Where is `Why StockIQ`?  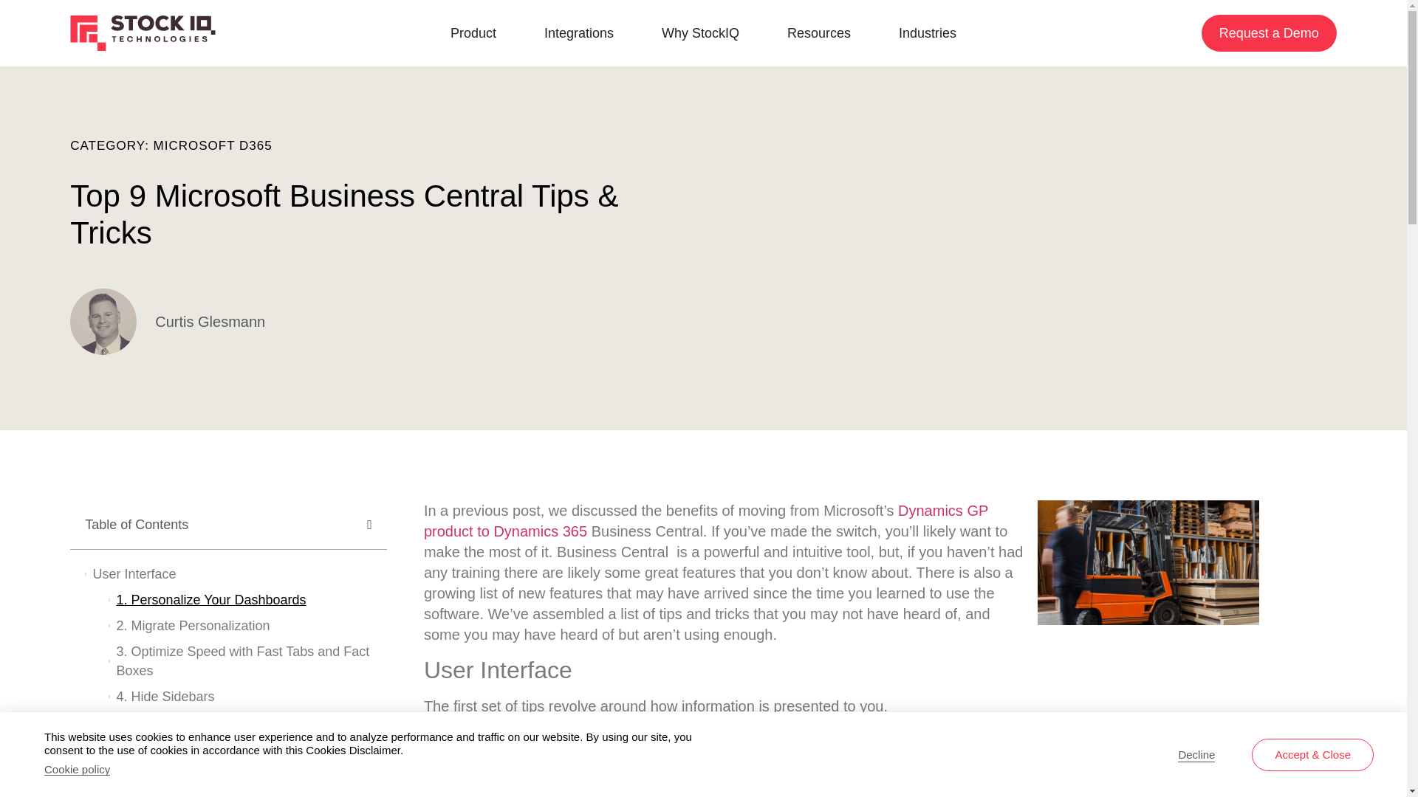
Why StockIQ is located at coordinates (700, 33).